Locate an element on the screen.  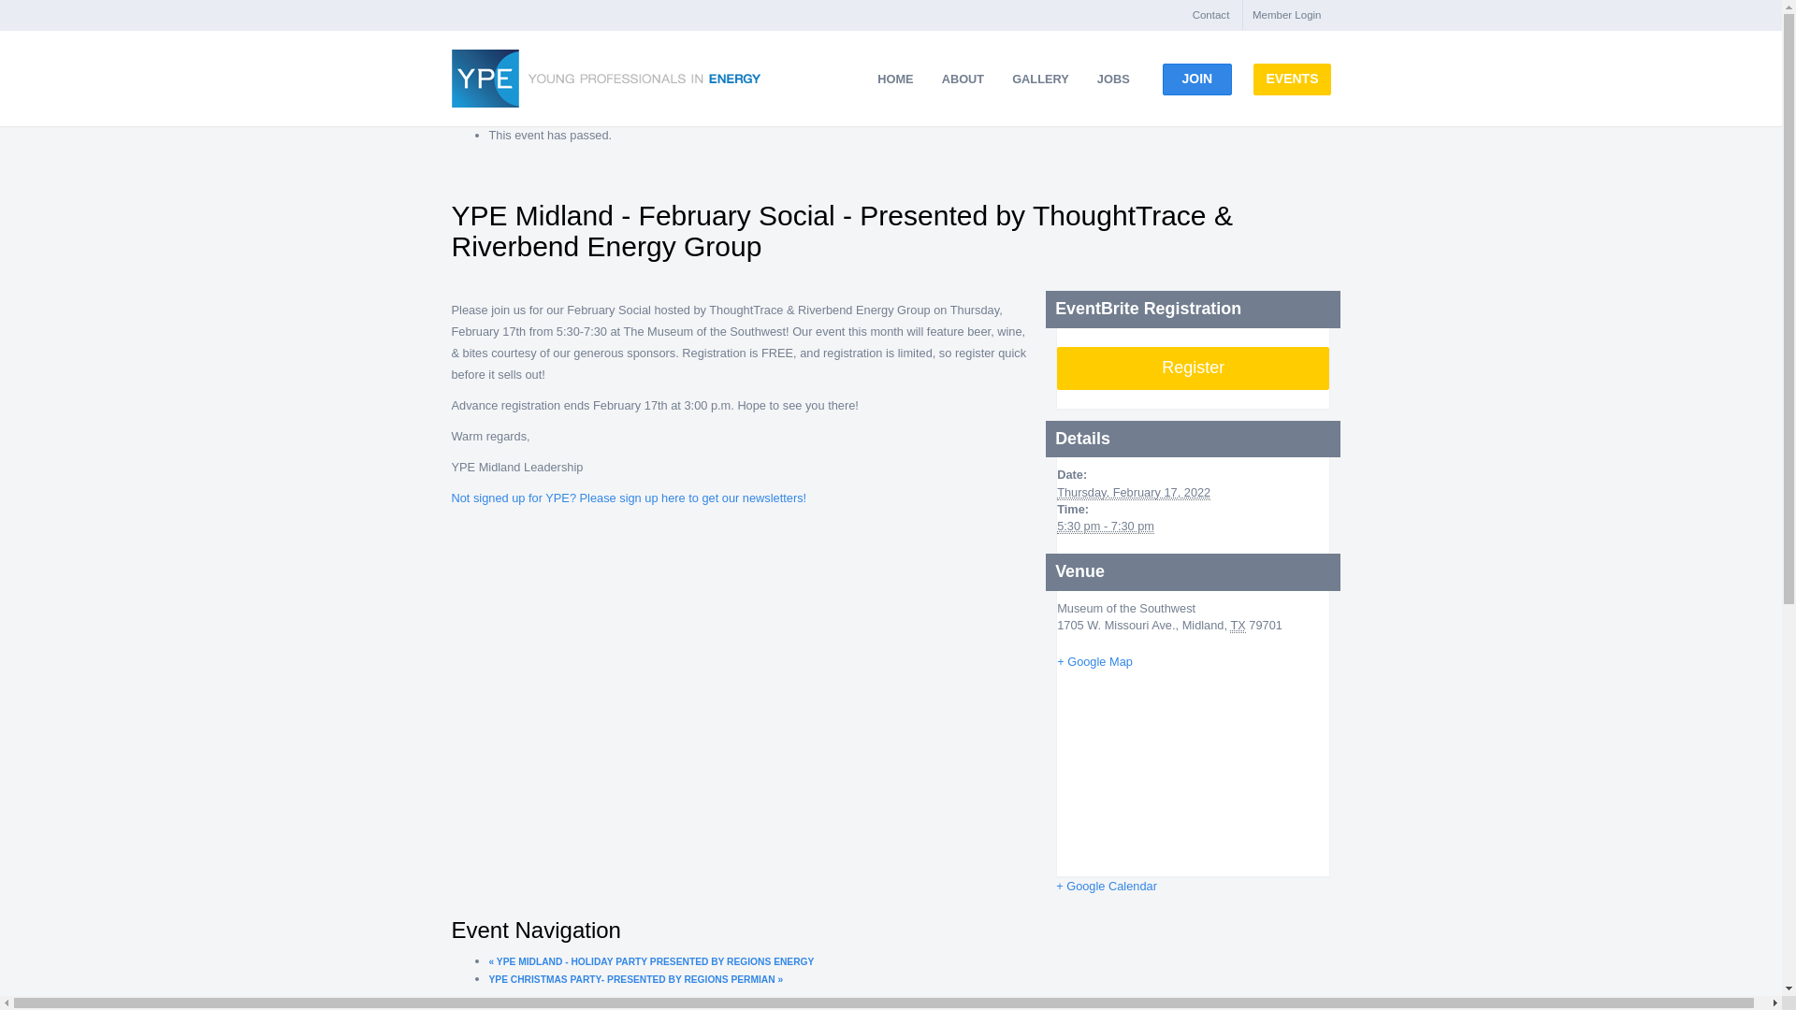
Young Professionals in Energy is located at coordinates (604, 78).